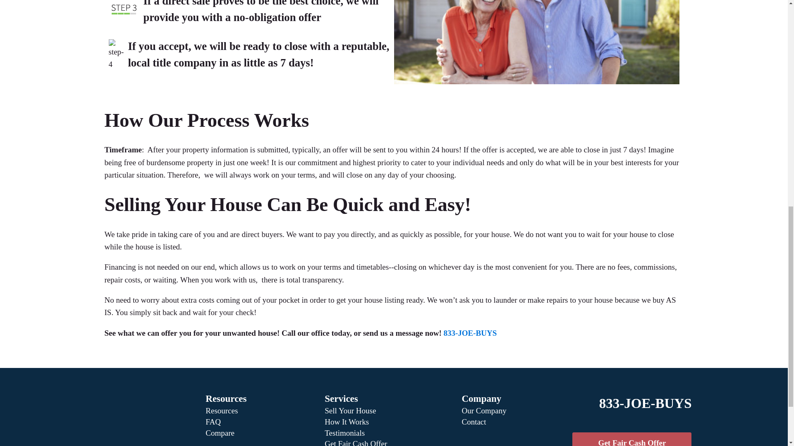  Describe the element at coordinates (484, 410) in the screenshot. I see `Our Company` at that location.